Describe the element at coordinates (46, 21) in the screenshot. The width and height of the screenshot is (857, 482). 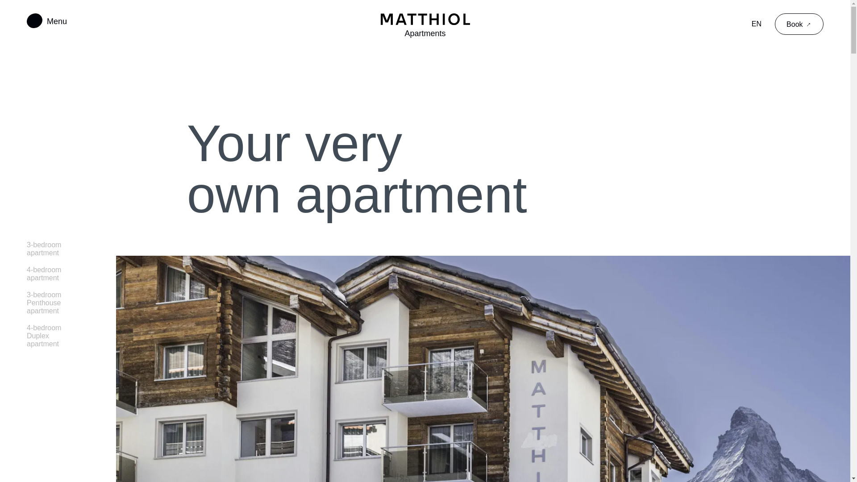
I see `Menu` at that location.